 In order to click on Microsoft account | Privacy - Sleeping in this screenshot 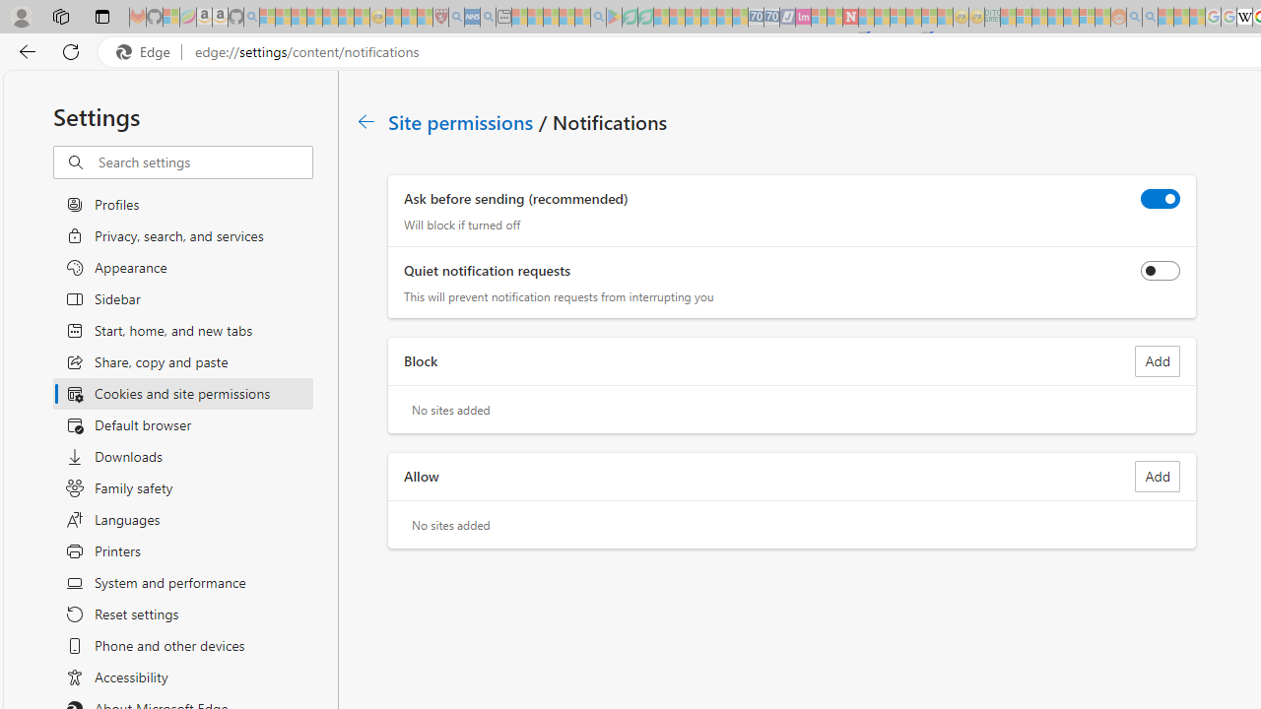, I will do `click(1024, 18)`.